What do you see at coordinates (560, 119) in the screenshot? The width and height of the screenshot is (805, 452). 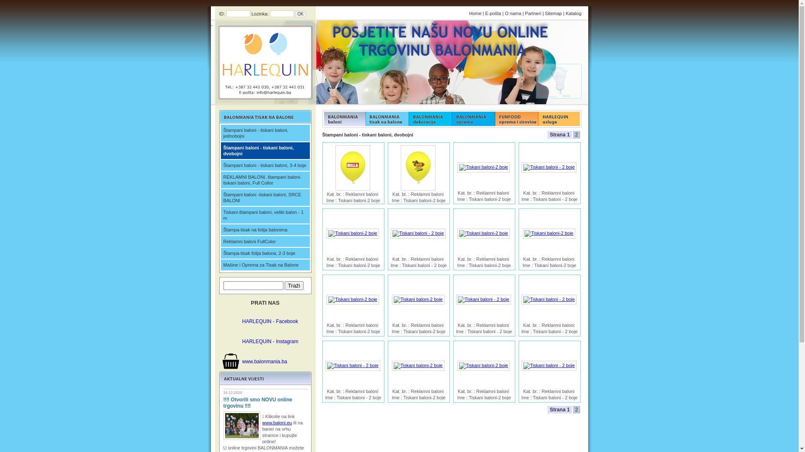 I see `FUNFOOD products` at bounding box center [560, 119].